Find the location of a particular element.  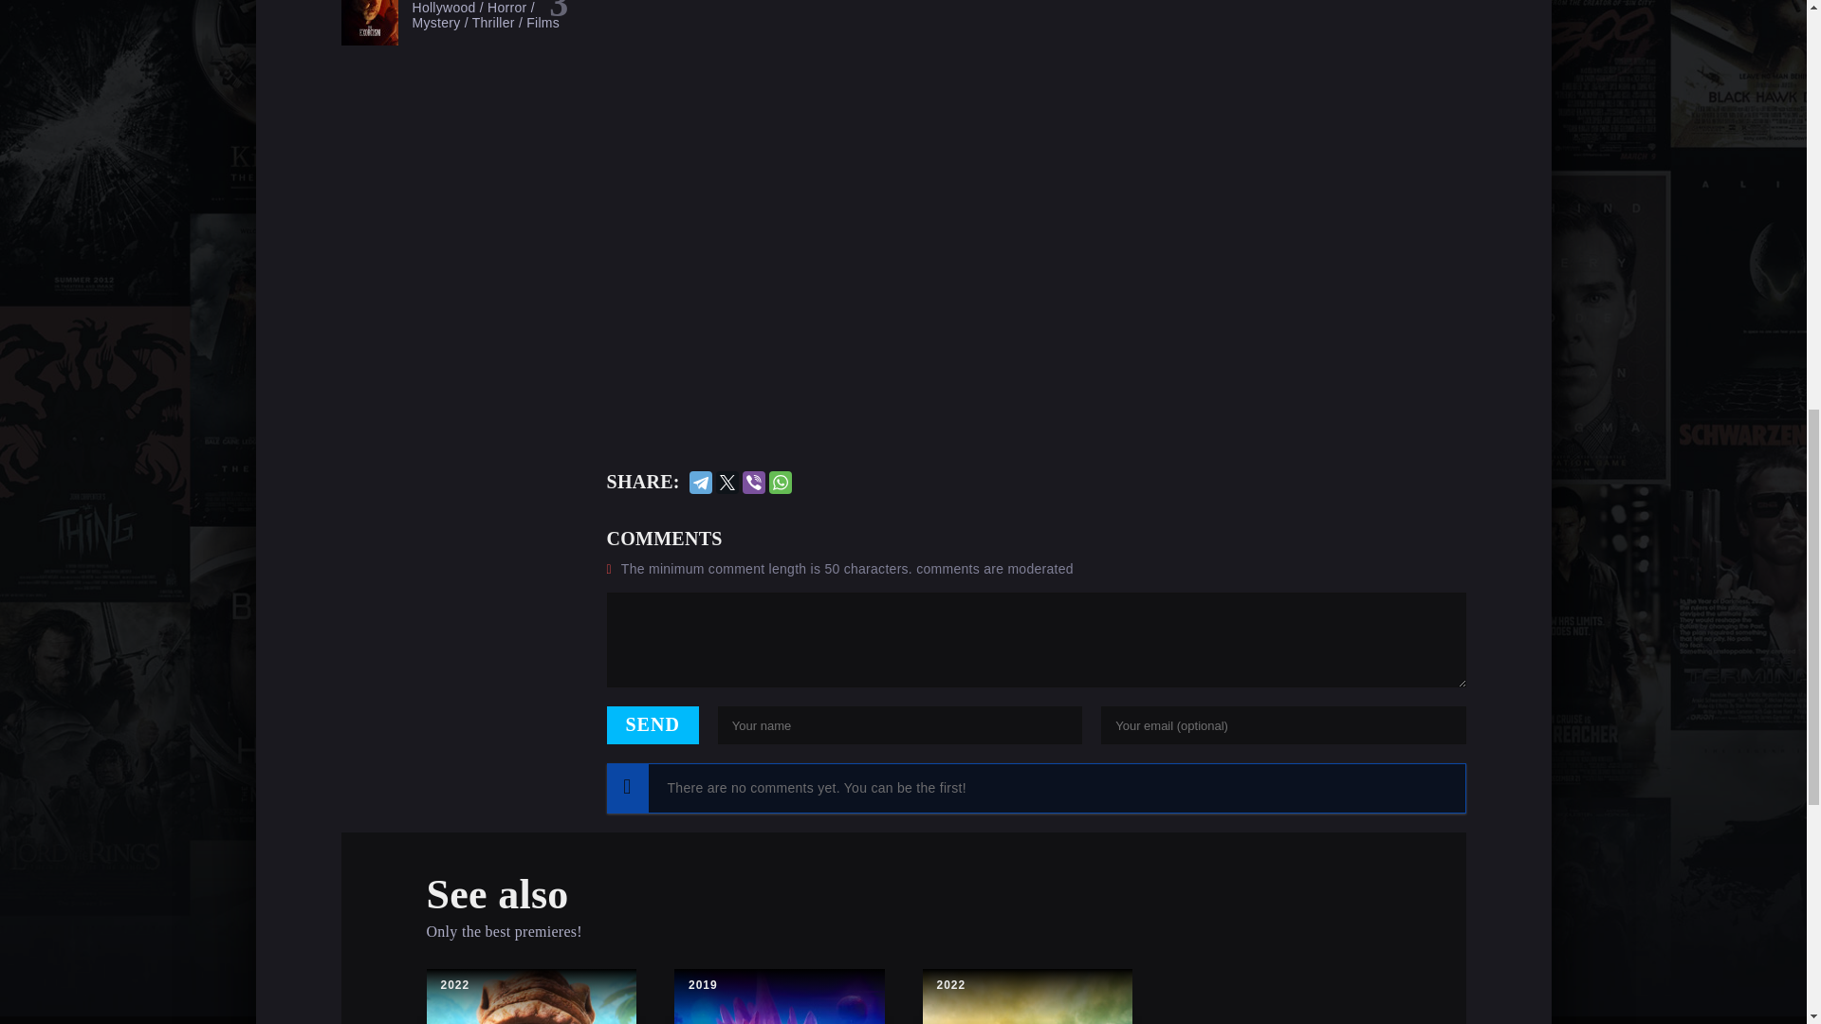

Vesper poster - indiq.net is located at coordinates (1026, 996).